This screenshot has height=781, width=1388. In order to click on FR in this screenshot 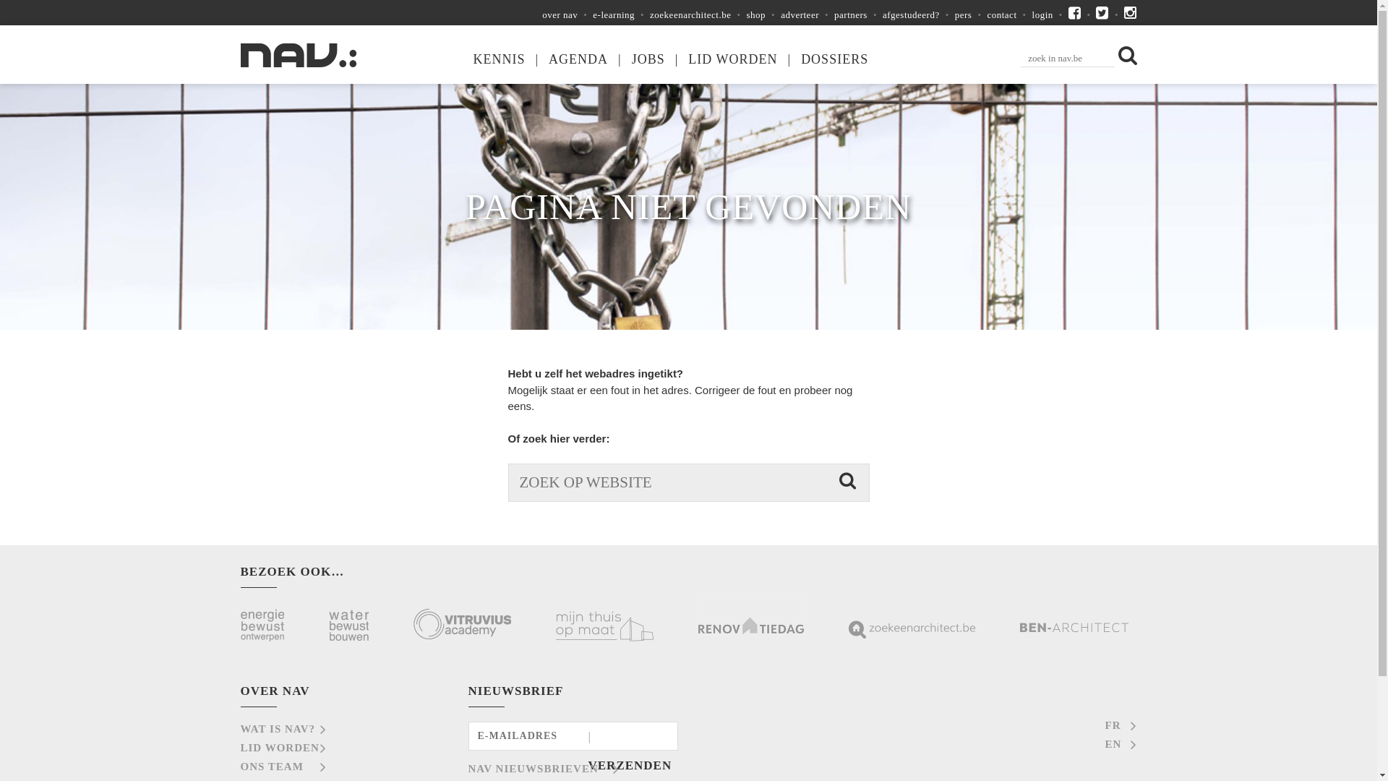, I will do `click(1121, 725)`.